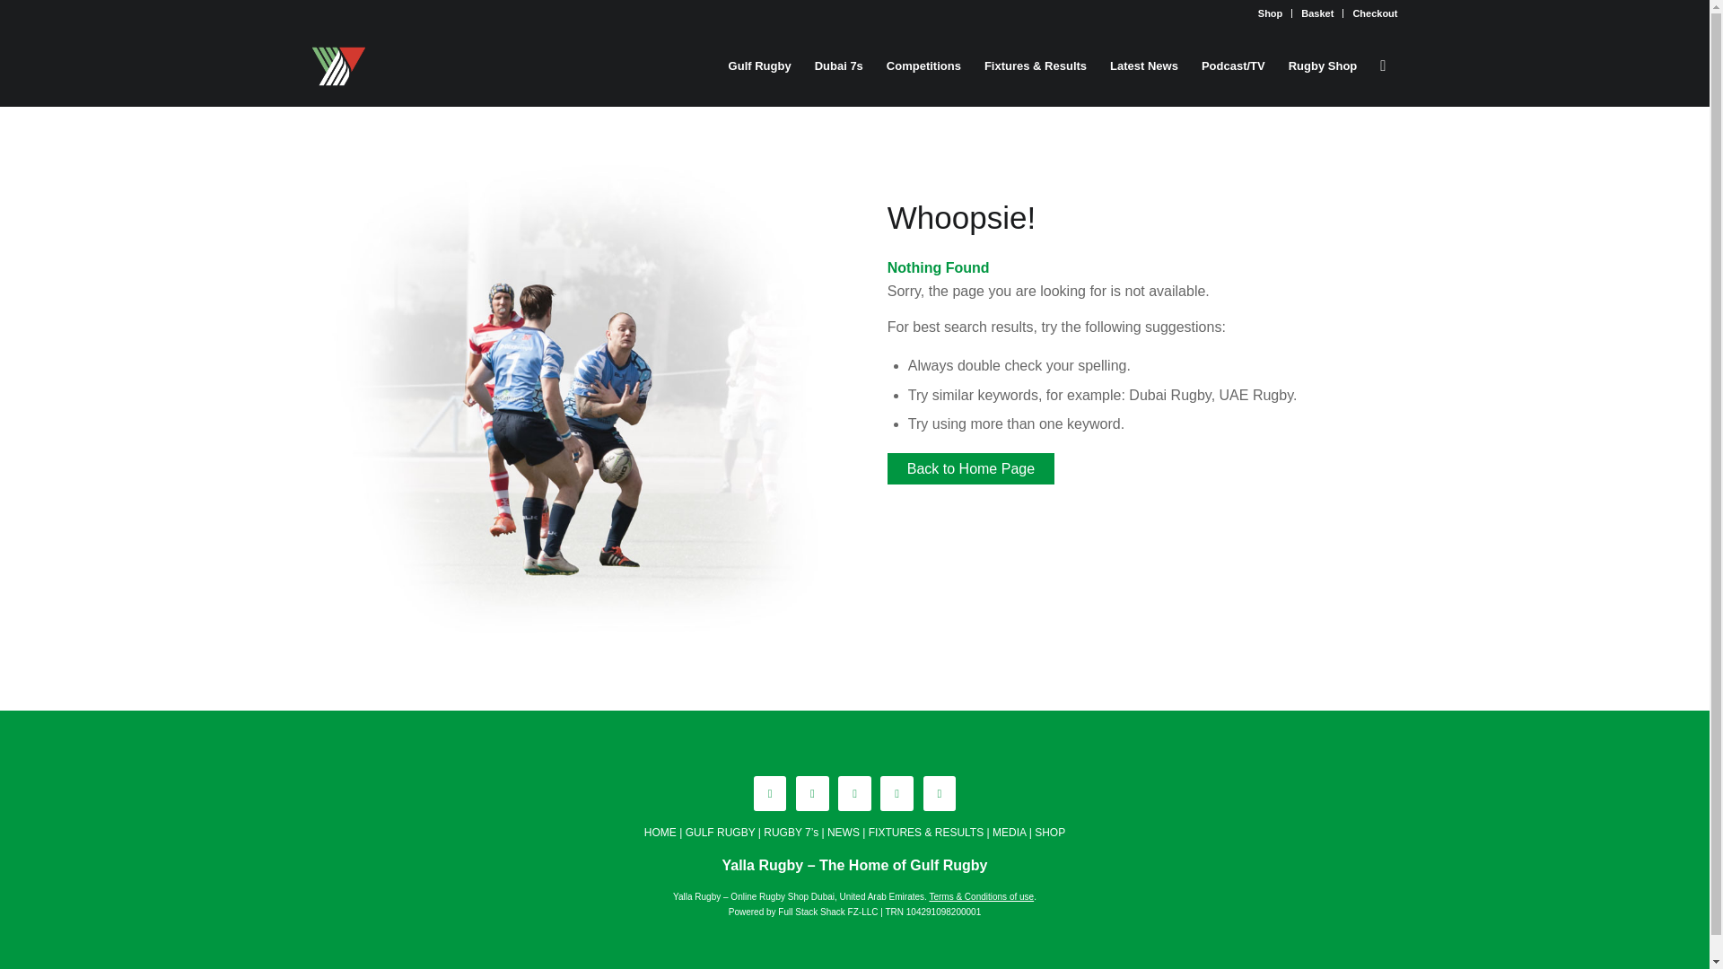  I want to click on HOME, so click(660, 833).